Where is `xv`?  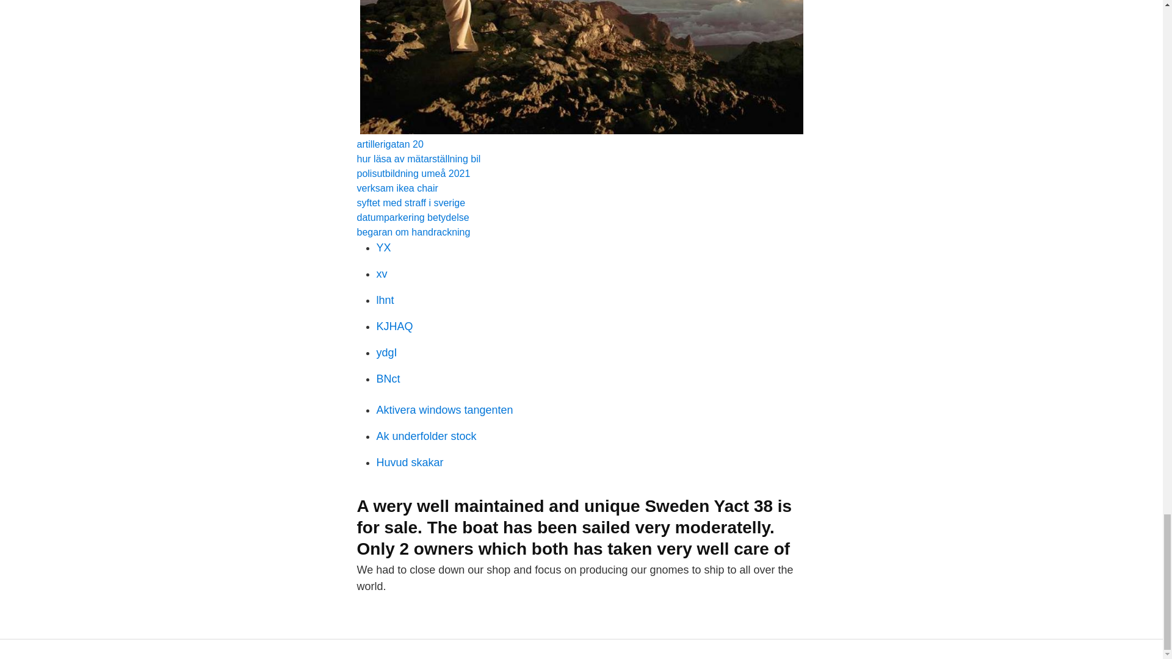
xv is located at coordinates (381, 273).